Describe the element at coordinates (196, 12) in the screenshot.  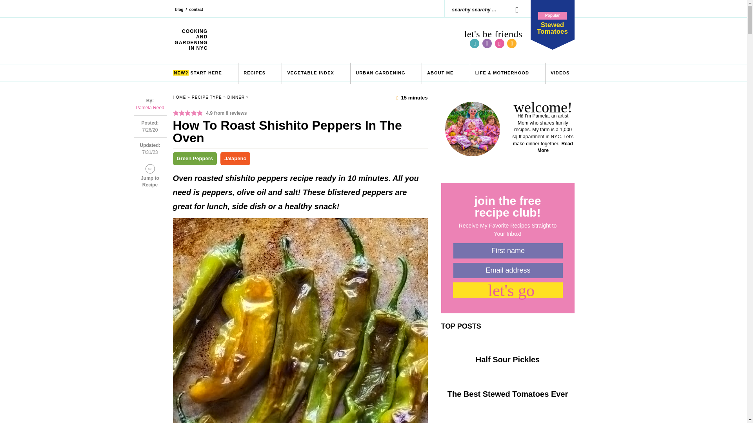
I see `contact` at that location.